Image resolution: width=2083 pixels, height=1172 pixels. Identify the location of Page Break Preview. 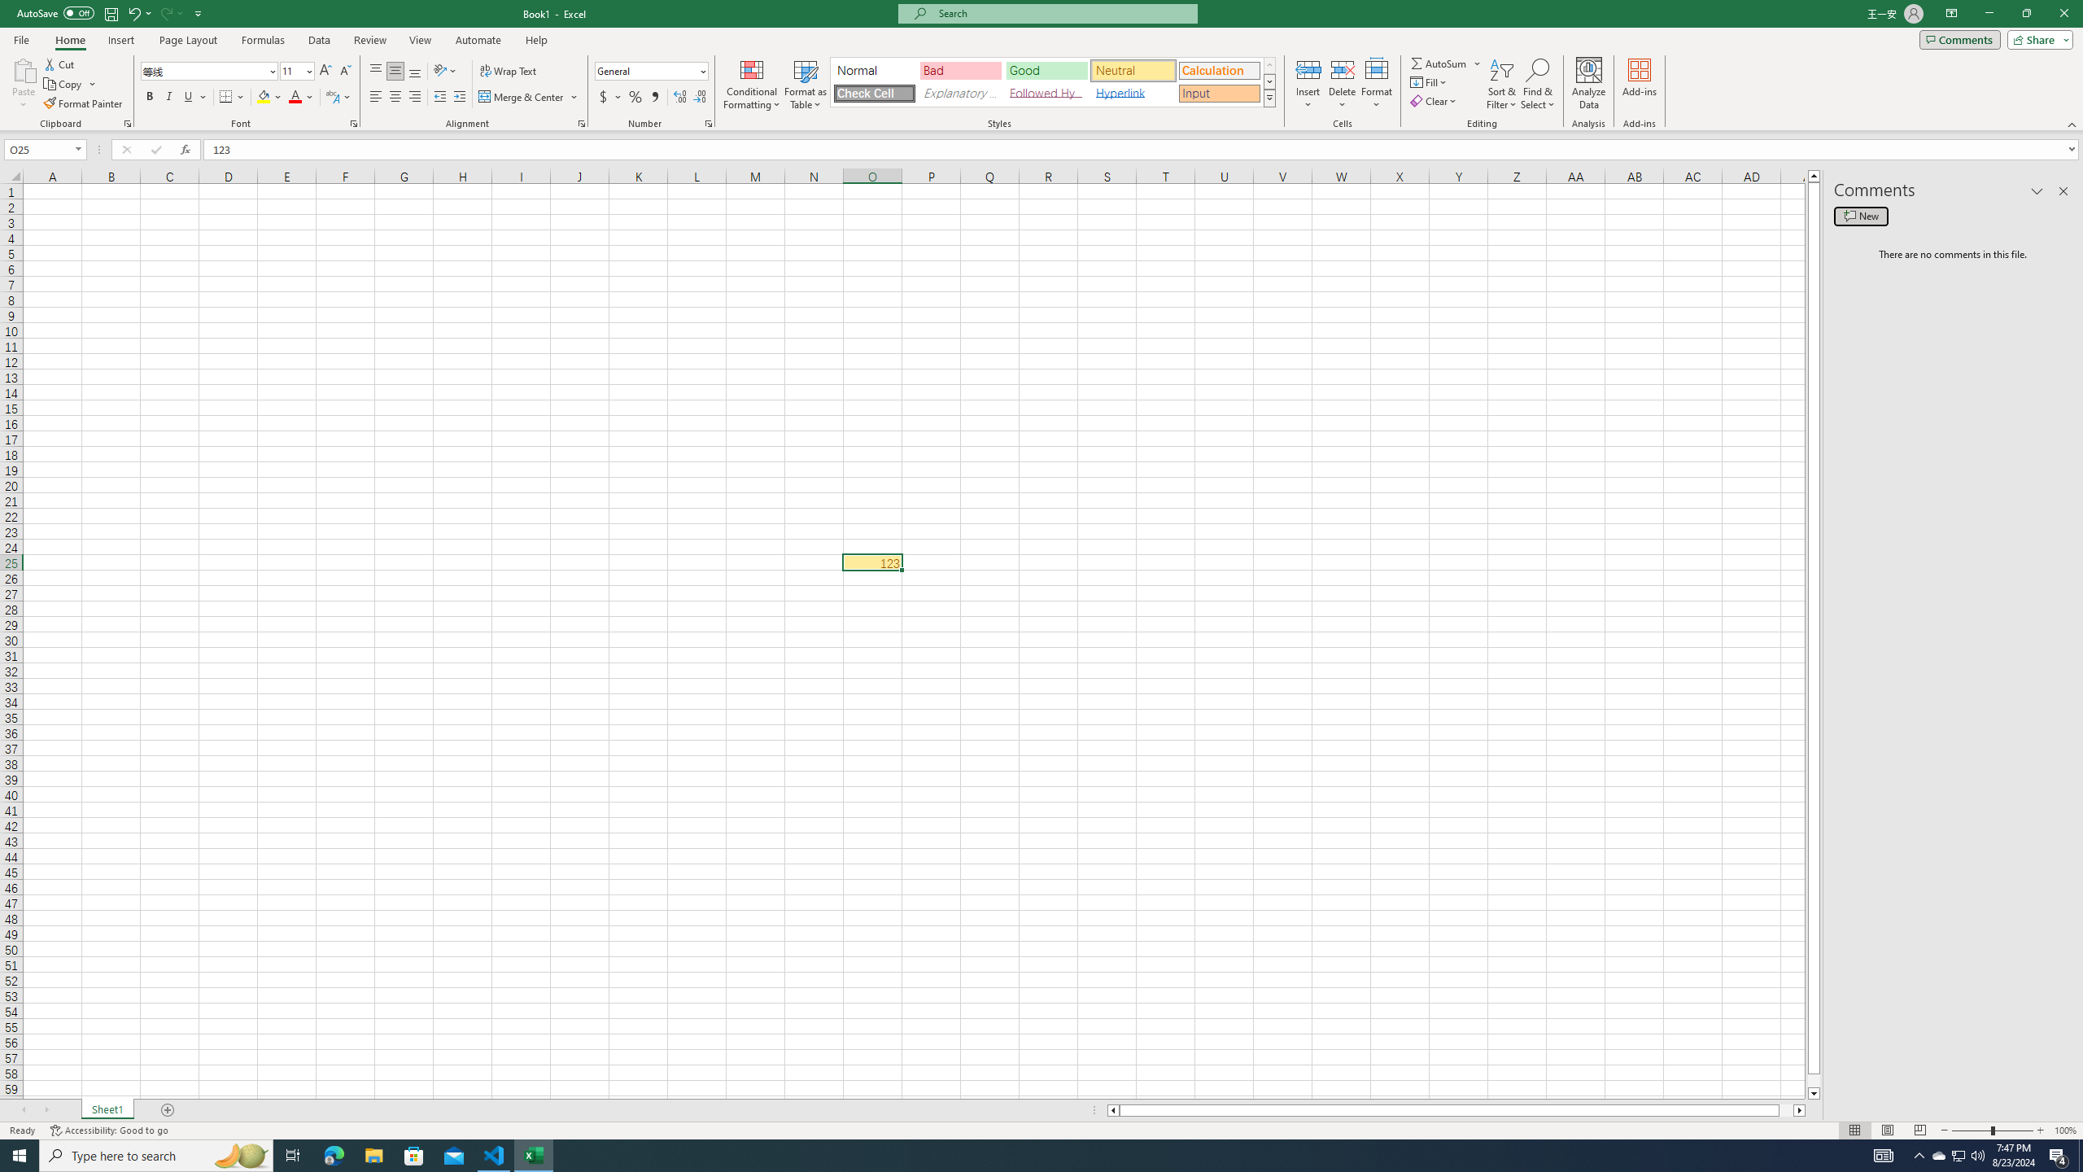
(1920, 1130).